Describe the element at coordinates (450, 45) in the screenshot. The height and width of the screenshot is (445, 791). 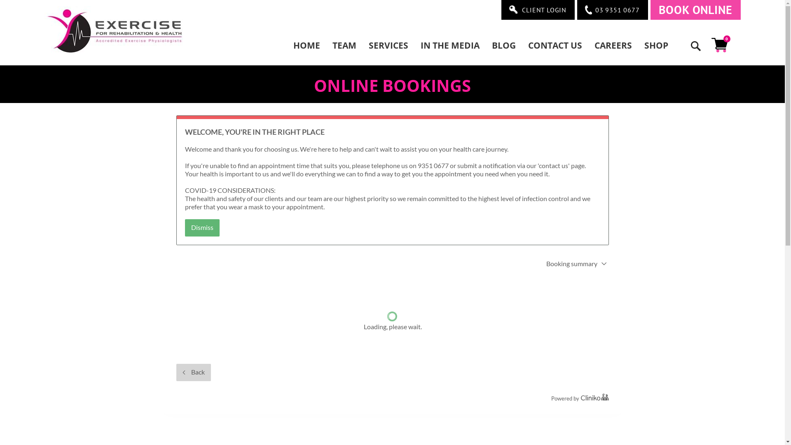
I see `IN THE MEDIA` at that location.